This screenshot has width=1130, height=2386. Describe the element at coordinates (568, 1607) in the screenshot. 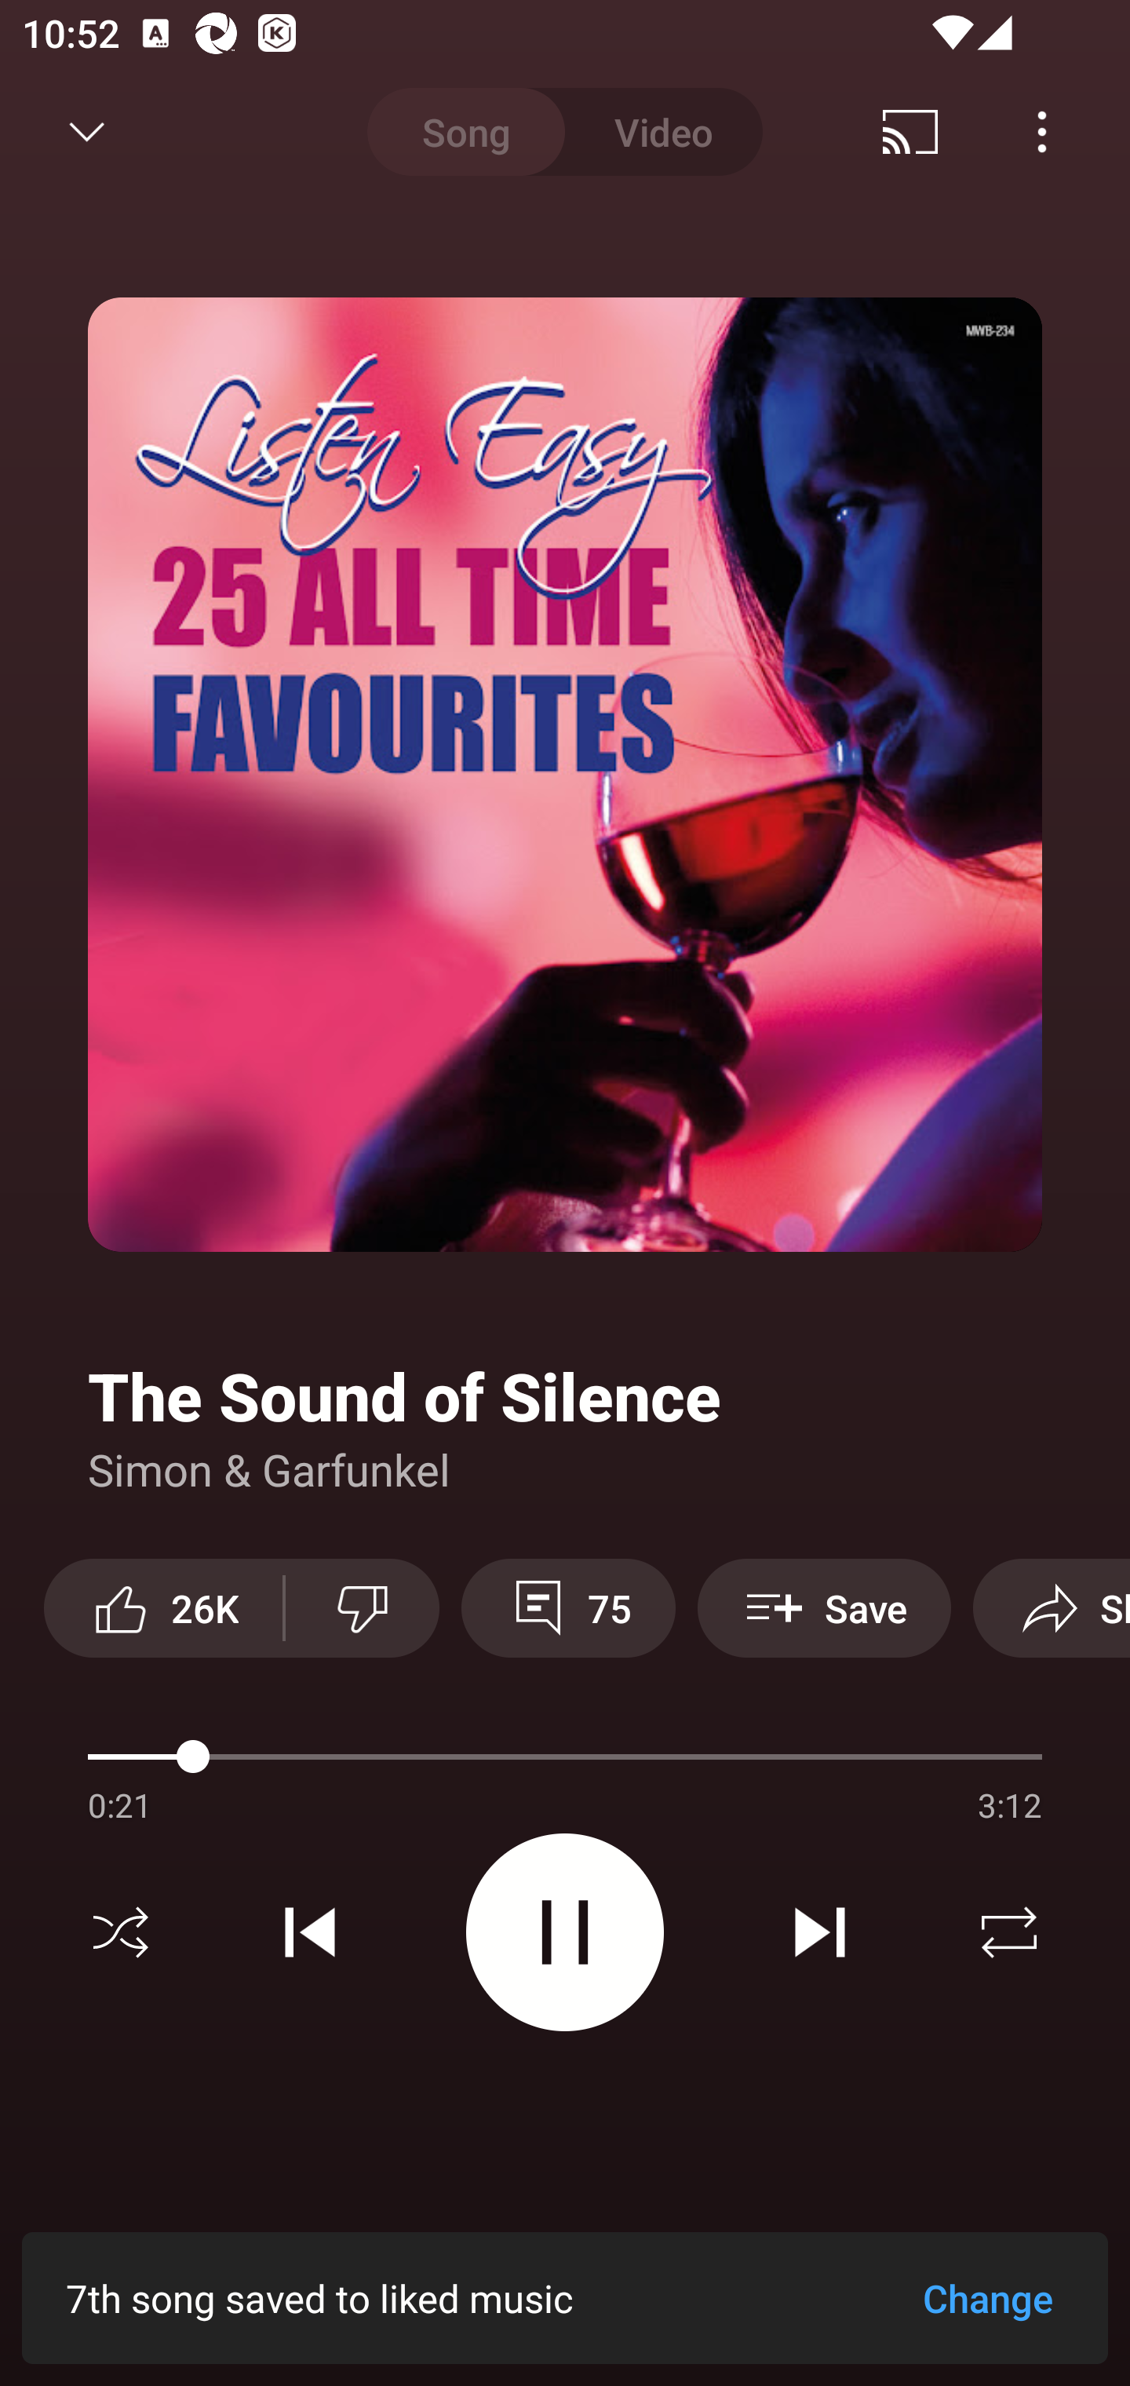

I see `75 View 75 comments` at that location.